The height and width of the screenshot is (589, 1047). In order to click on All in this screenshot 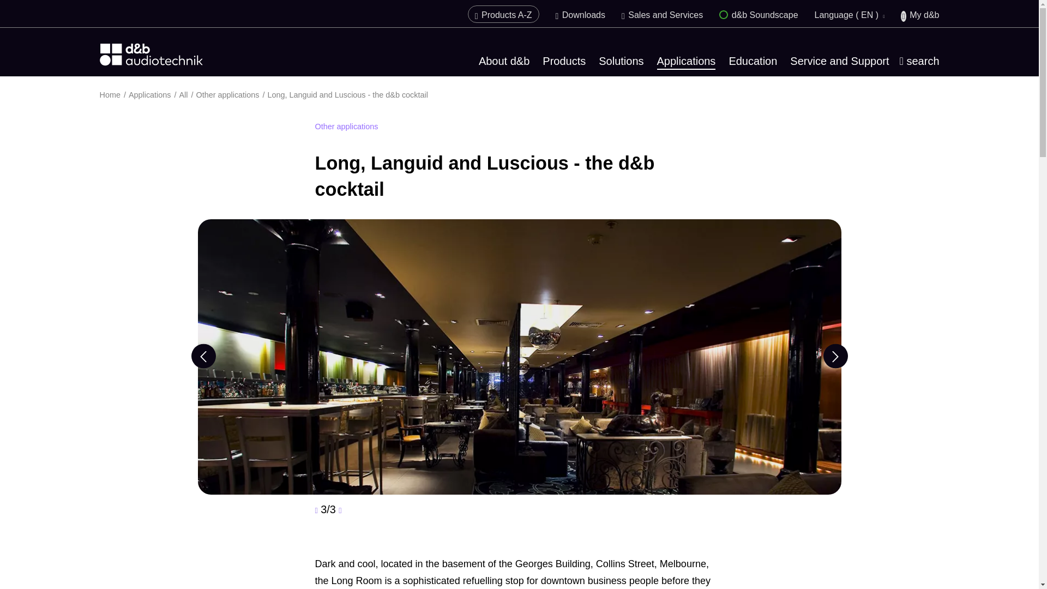, I will do `click(188, 95)`.